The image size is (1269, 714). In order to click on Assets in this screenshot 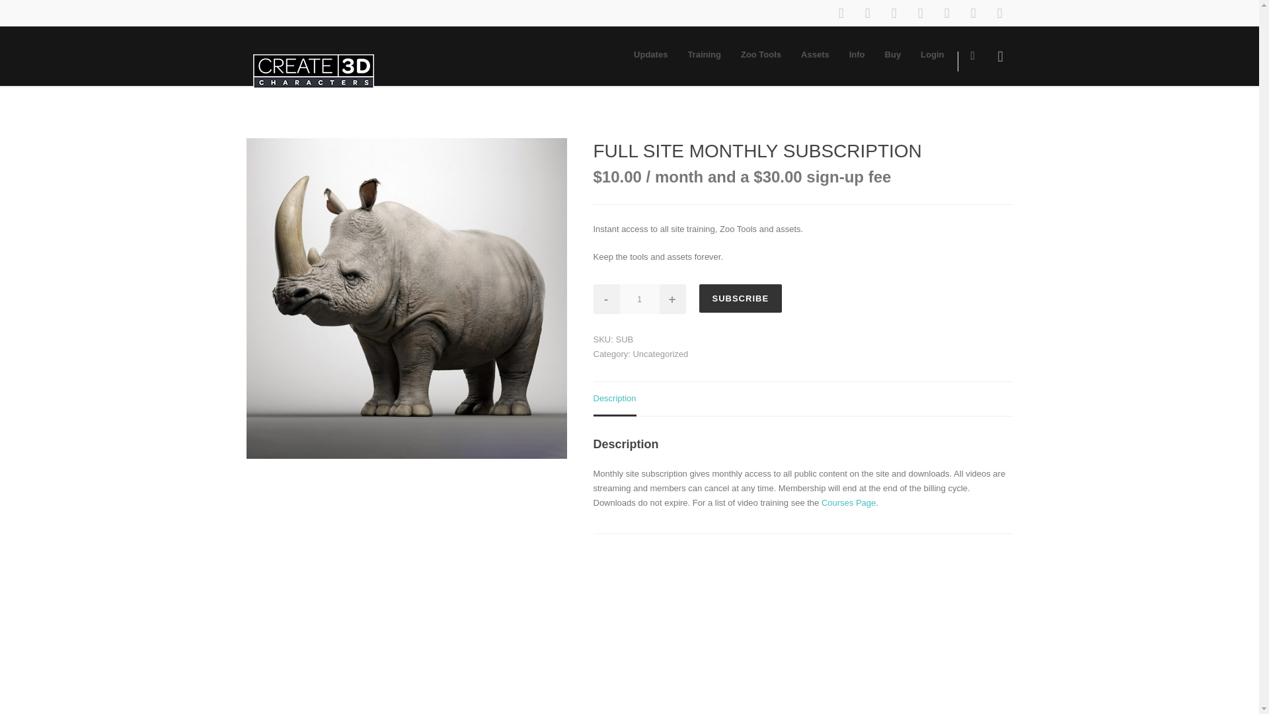, I will do `click(814, 54)`.